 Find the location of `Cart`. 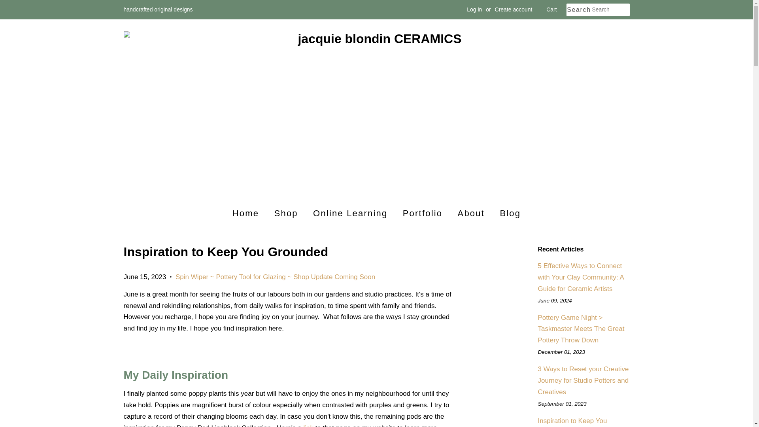

Cart is located at coordinates (551, 9).